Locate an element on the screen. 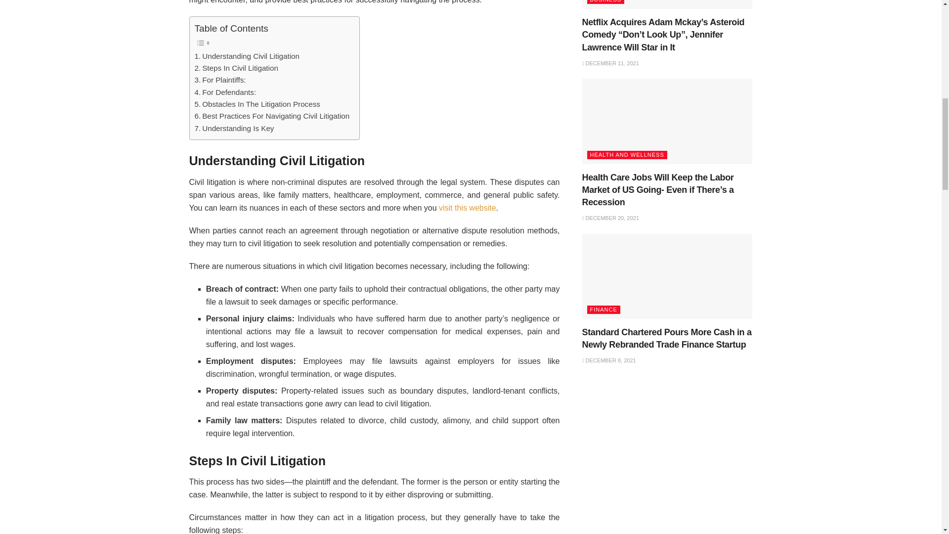 Image resolution: width=949 pixels, height=534 pixels. For Plaintiffs: is located at coordinates (220, 80).